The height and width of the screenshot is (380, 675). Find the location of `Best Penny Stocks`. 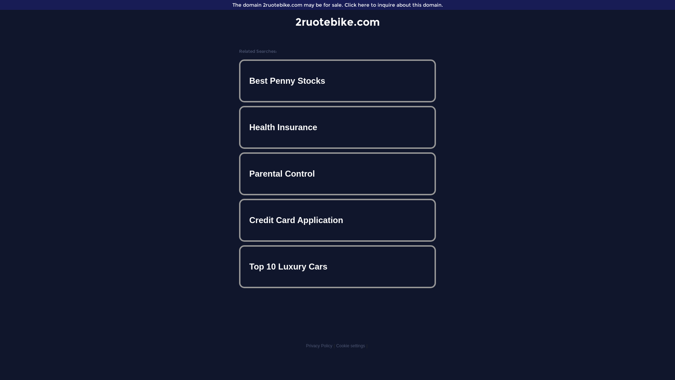

Best Penny Stocks is located at coordinates (337, 81).